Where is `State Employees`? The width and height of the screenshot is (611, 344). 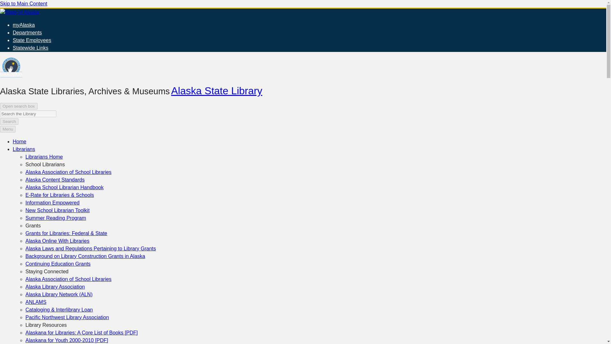 State Employees is located at coordinates (32, 40).